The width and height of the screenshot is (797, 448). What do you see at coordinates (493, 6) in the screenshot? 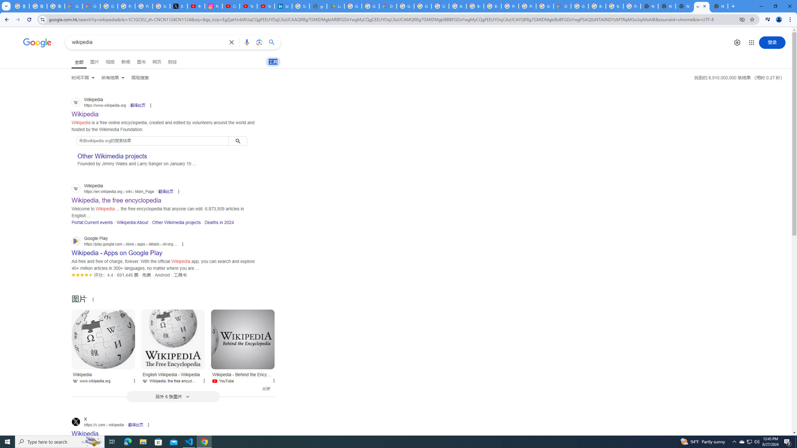
I see `Browse Chrome as a guest - Computer - Google Chrome Help` at bounding box center [493, 6].